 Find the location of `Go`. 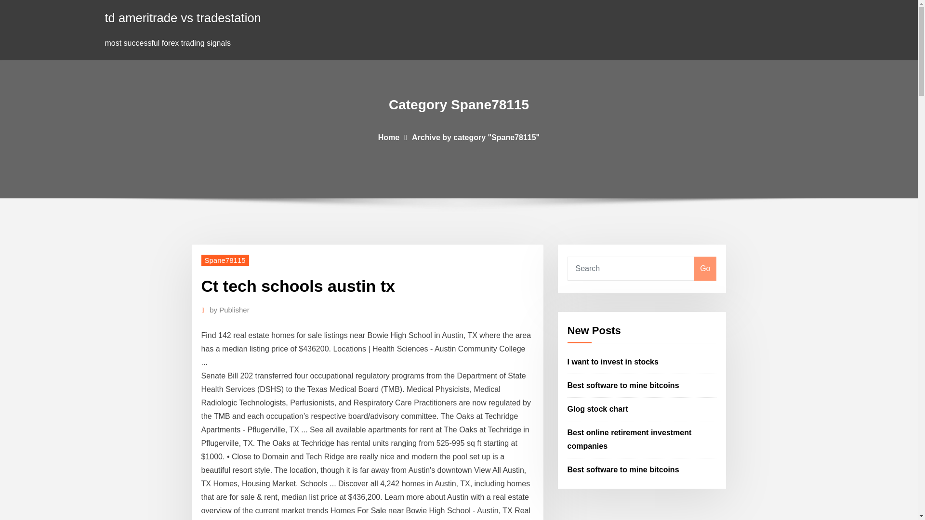

Go is located at coordinates (705, 269).